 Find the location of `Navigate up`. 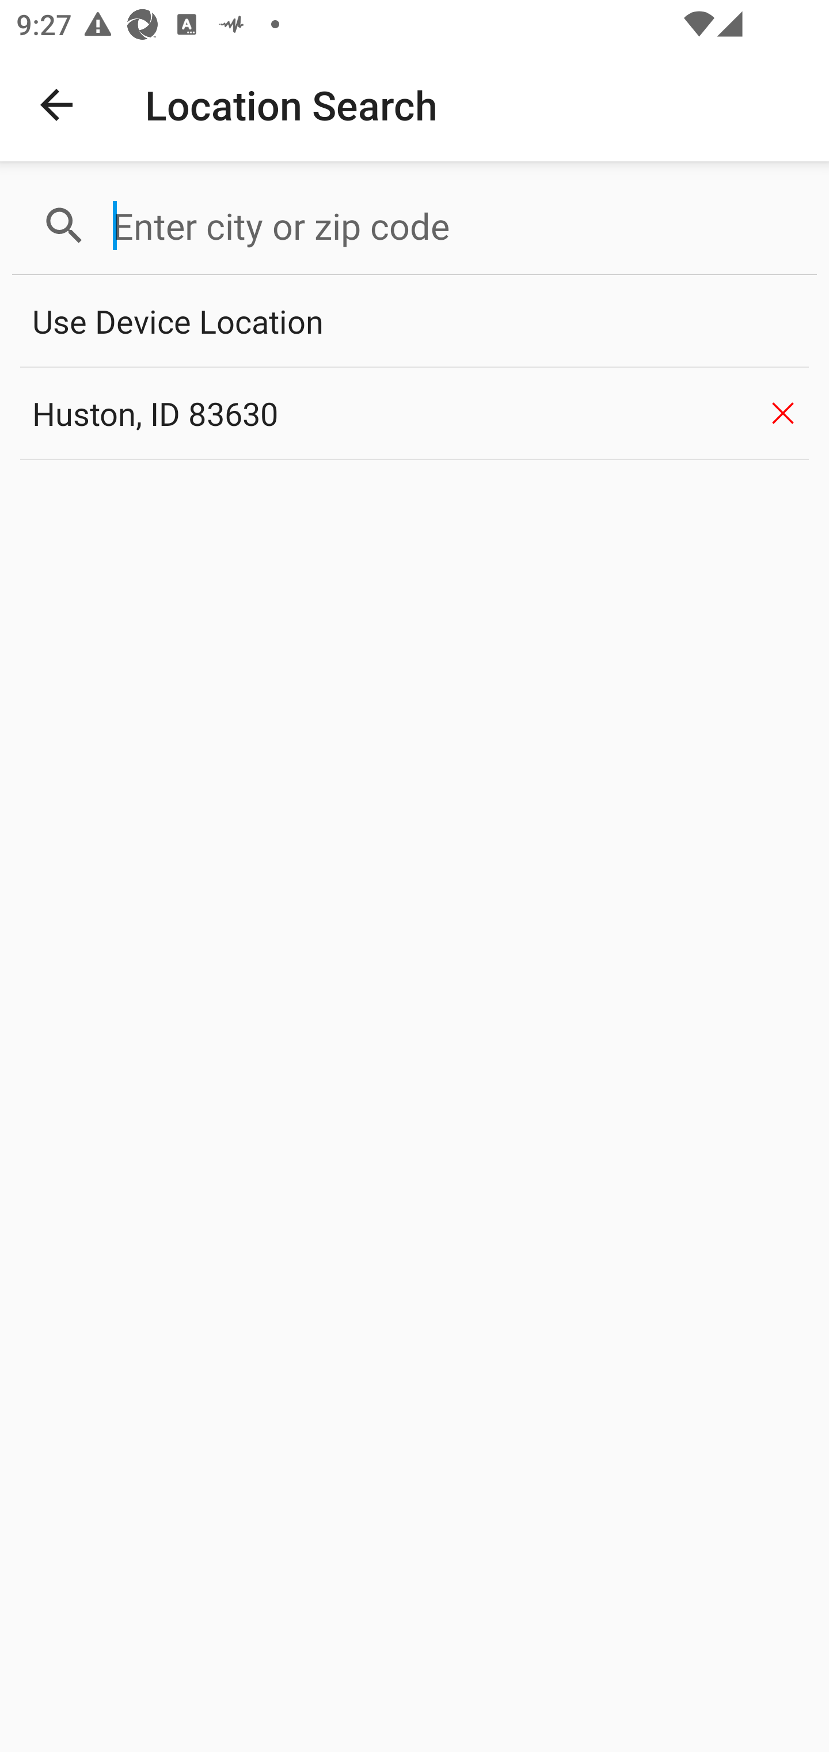

Navigate up is located at coordinates (56, 105).